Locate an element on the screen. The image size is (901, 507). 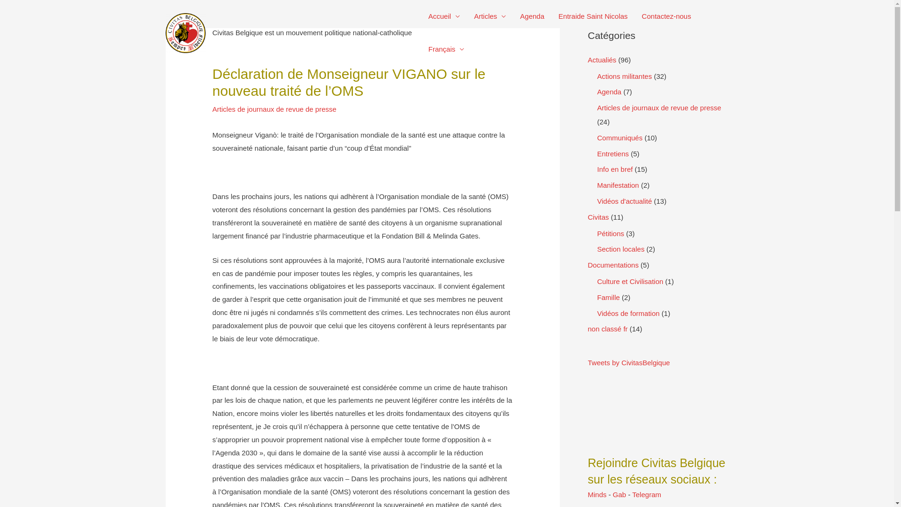
Entraide Saint Nicolas is located at coordinates (593, 16).